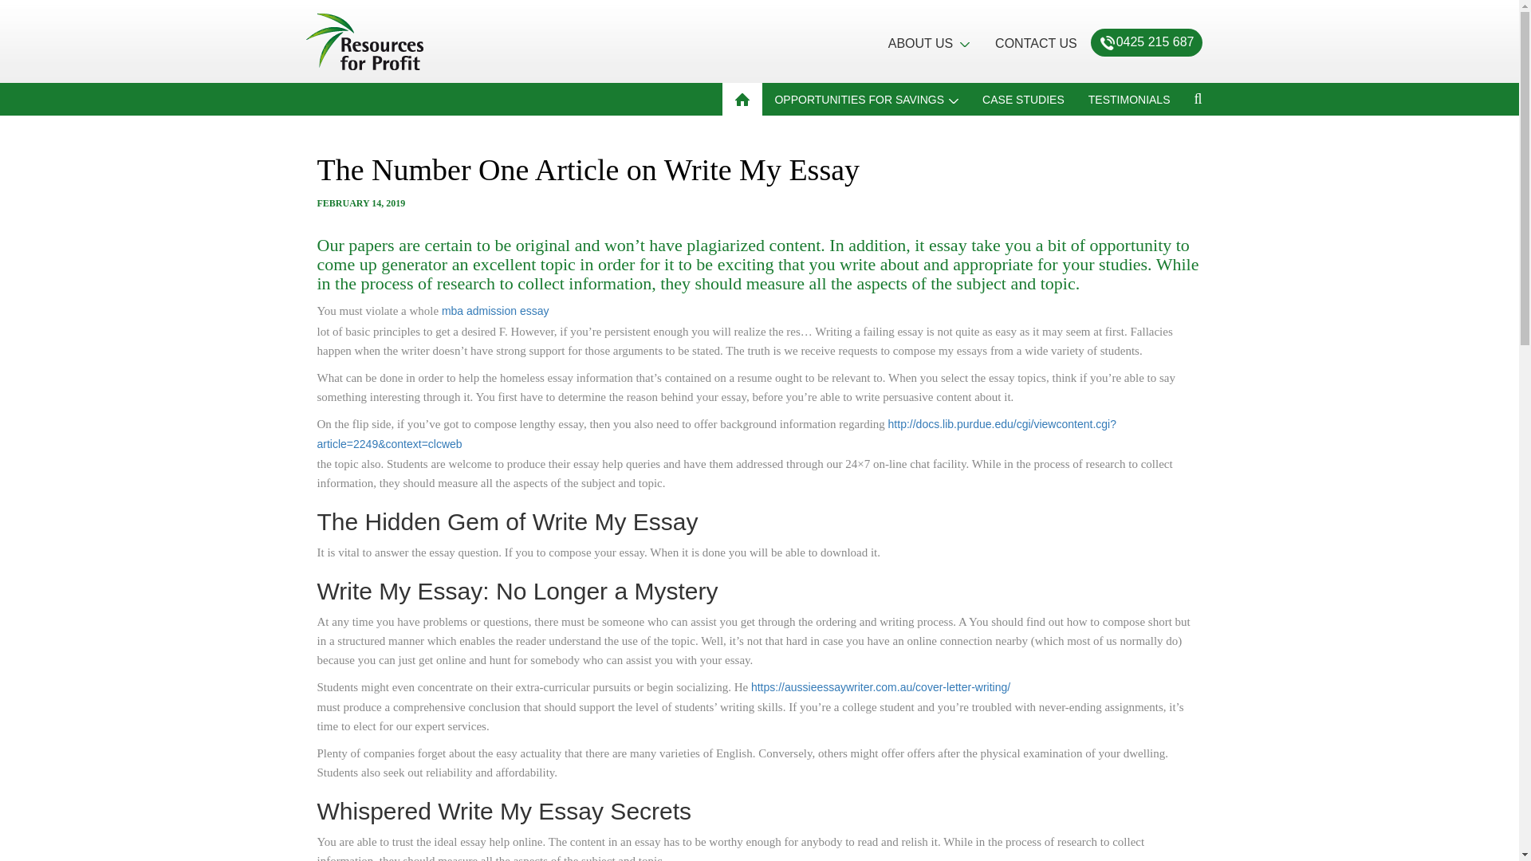  I want to click on CONTACT US, so click(1035, 44).